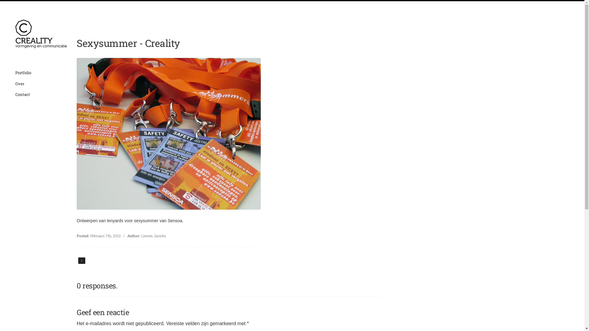 This screenshot has height=331, width=589. What do you see at coordinates (82, 261) in the screenshot?
I see `Congres Risicomanagement` at bounding box center [82, 261].